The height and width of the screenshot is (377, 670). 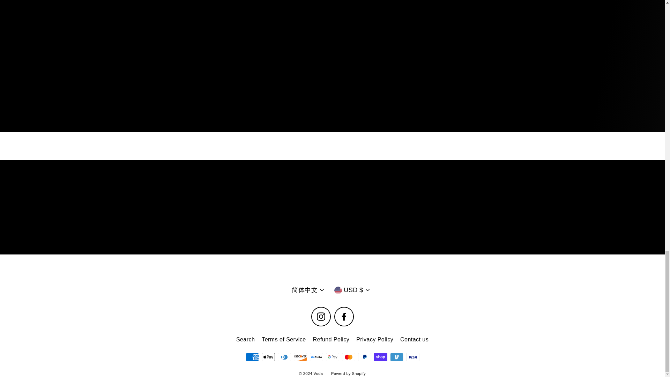 I want to click on Voda on Facebook, so click(x=344, y=317).